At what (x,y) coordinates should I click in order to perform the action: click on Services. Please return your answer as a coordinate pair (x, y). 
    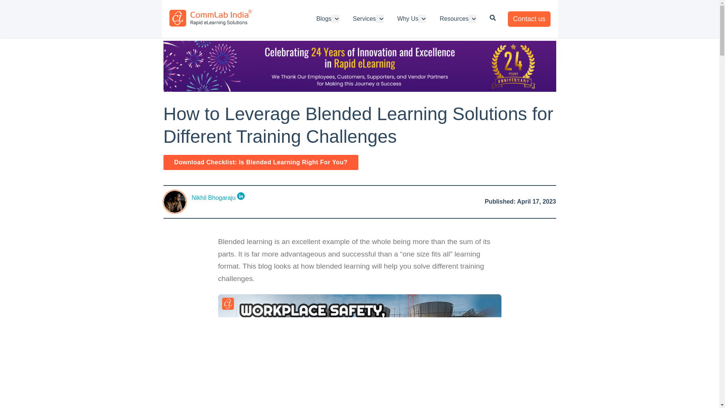
    Looking at the image, I should click on (364, 19).